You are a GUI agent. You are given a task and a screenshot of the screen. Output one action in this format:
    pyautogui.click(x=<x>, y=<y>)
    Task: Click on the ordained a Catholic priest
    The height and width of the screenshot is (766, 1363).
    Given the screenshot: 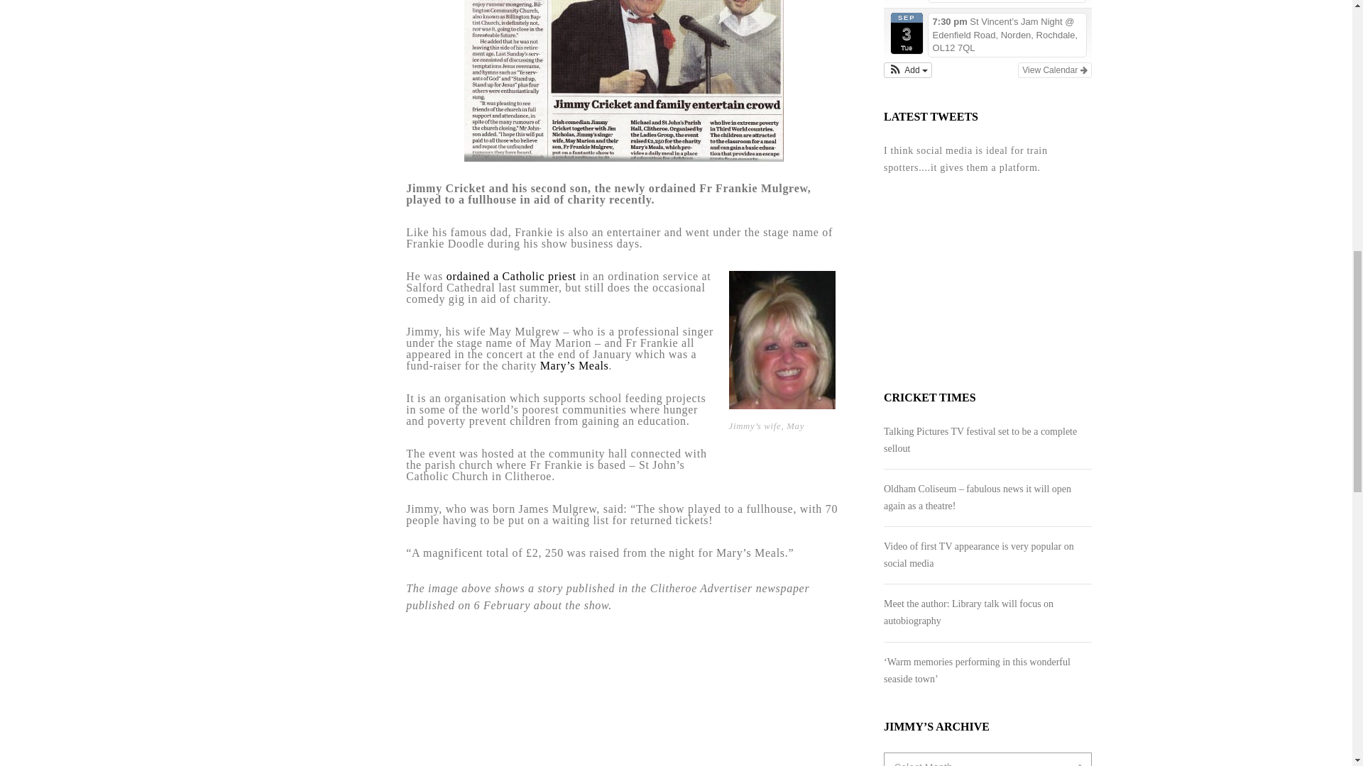 What is the action you would take?
    pyautogui.click(x=513, y=277)
    